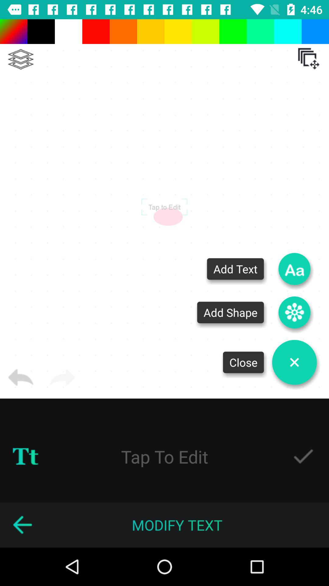  I want to click on go to previous page, so click(22, 525).